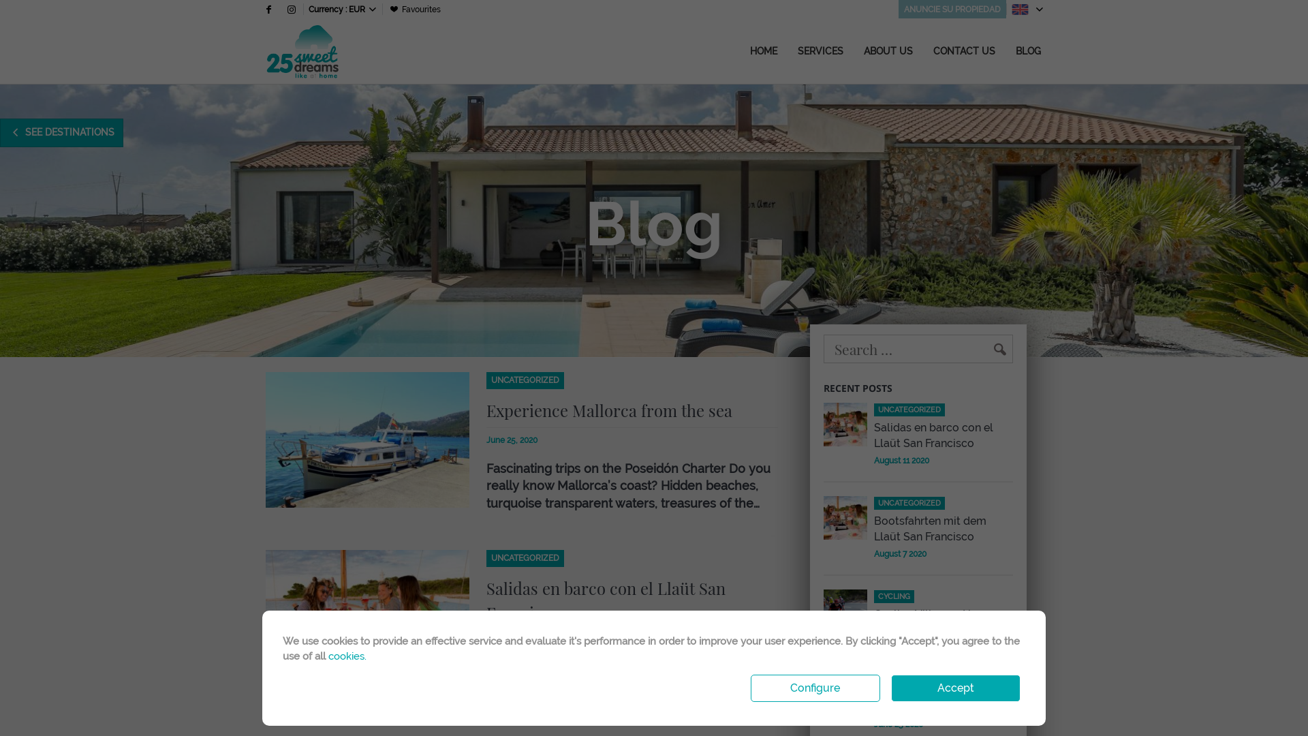 The image size is (1308, 736). I want to click on June 25, 2020, so click(512, 440).